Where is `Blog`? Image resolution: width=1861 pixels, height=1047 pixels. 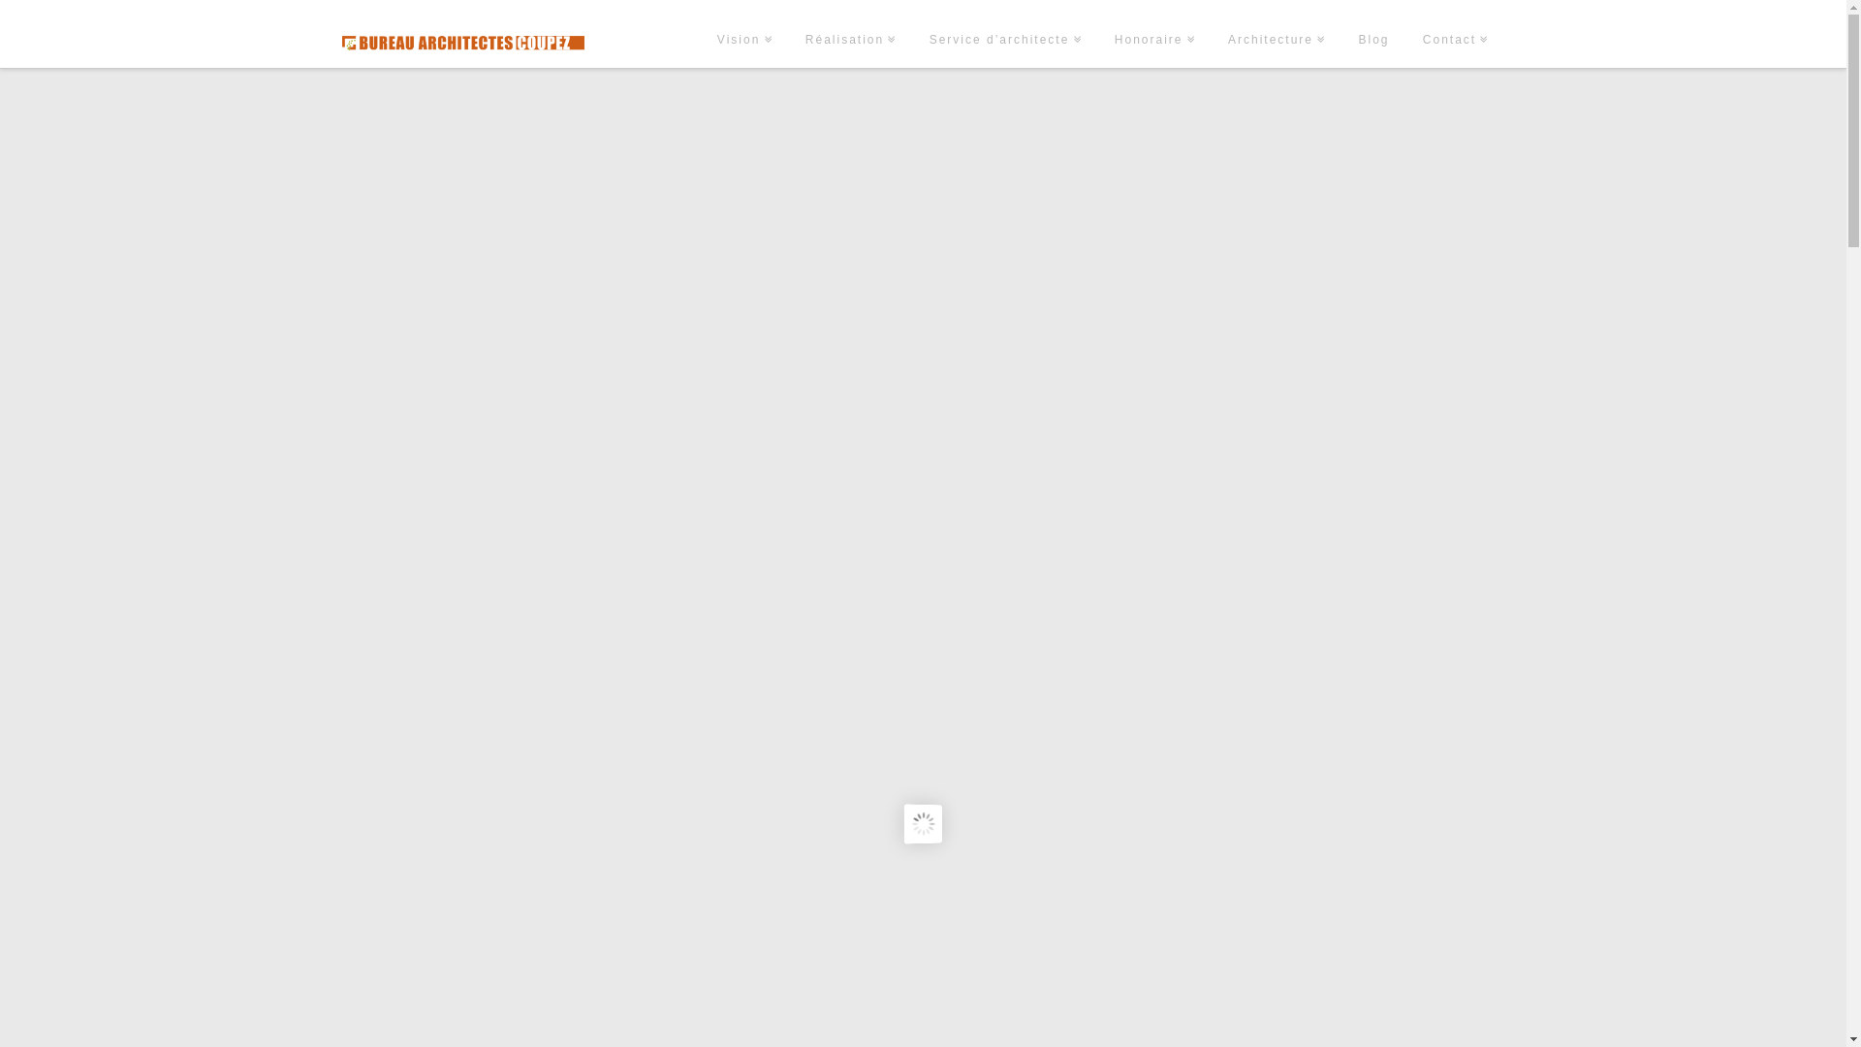
Blog is located at coordinates (1373, 34).